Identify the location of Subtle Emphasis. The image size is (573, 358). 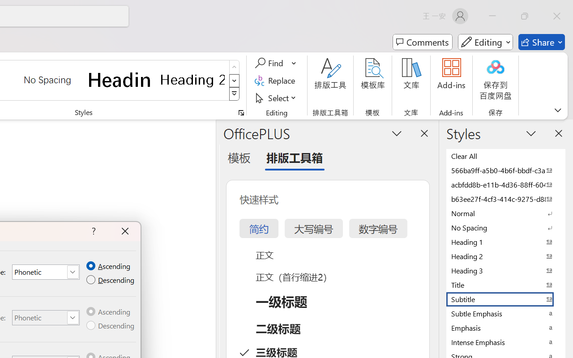
(506, 313).